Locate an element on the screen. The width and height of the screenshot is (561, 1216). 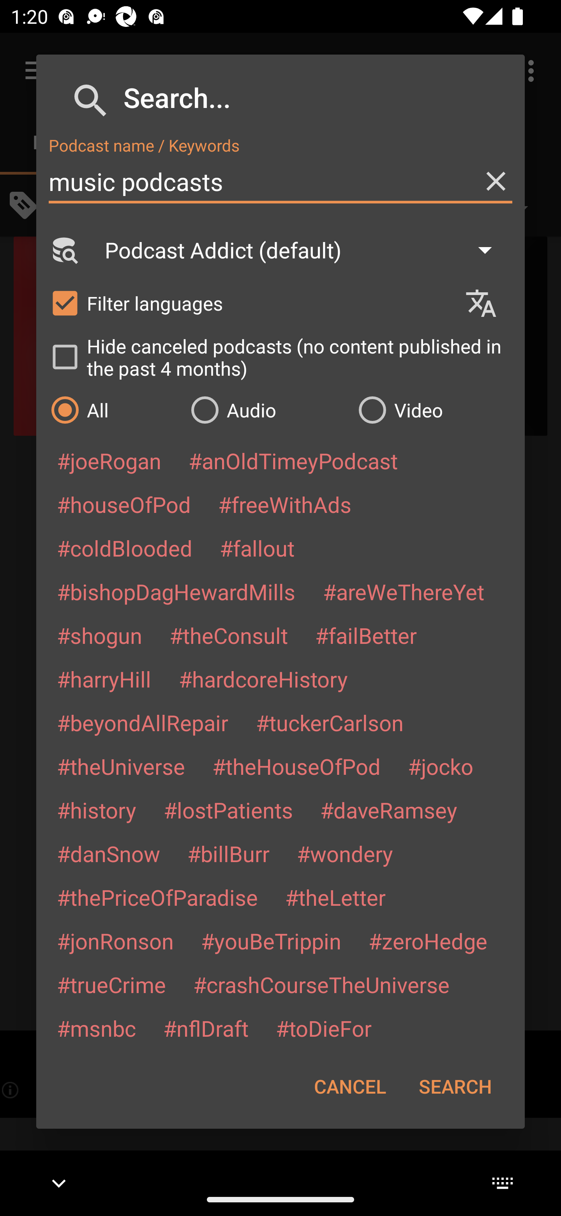
#nflDraft is located at coordinates (206, 1028).